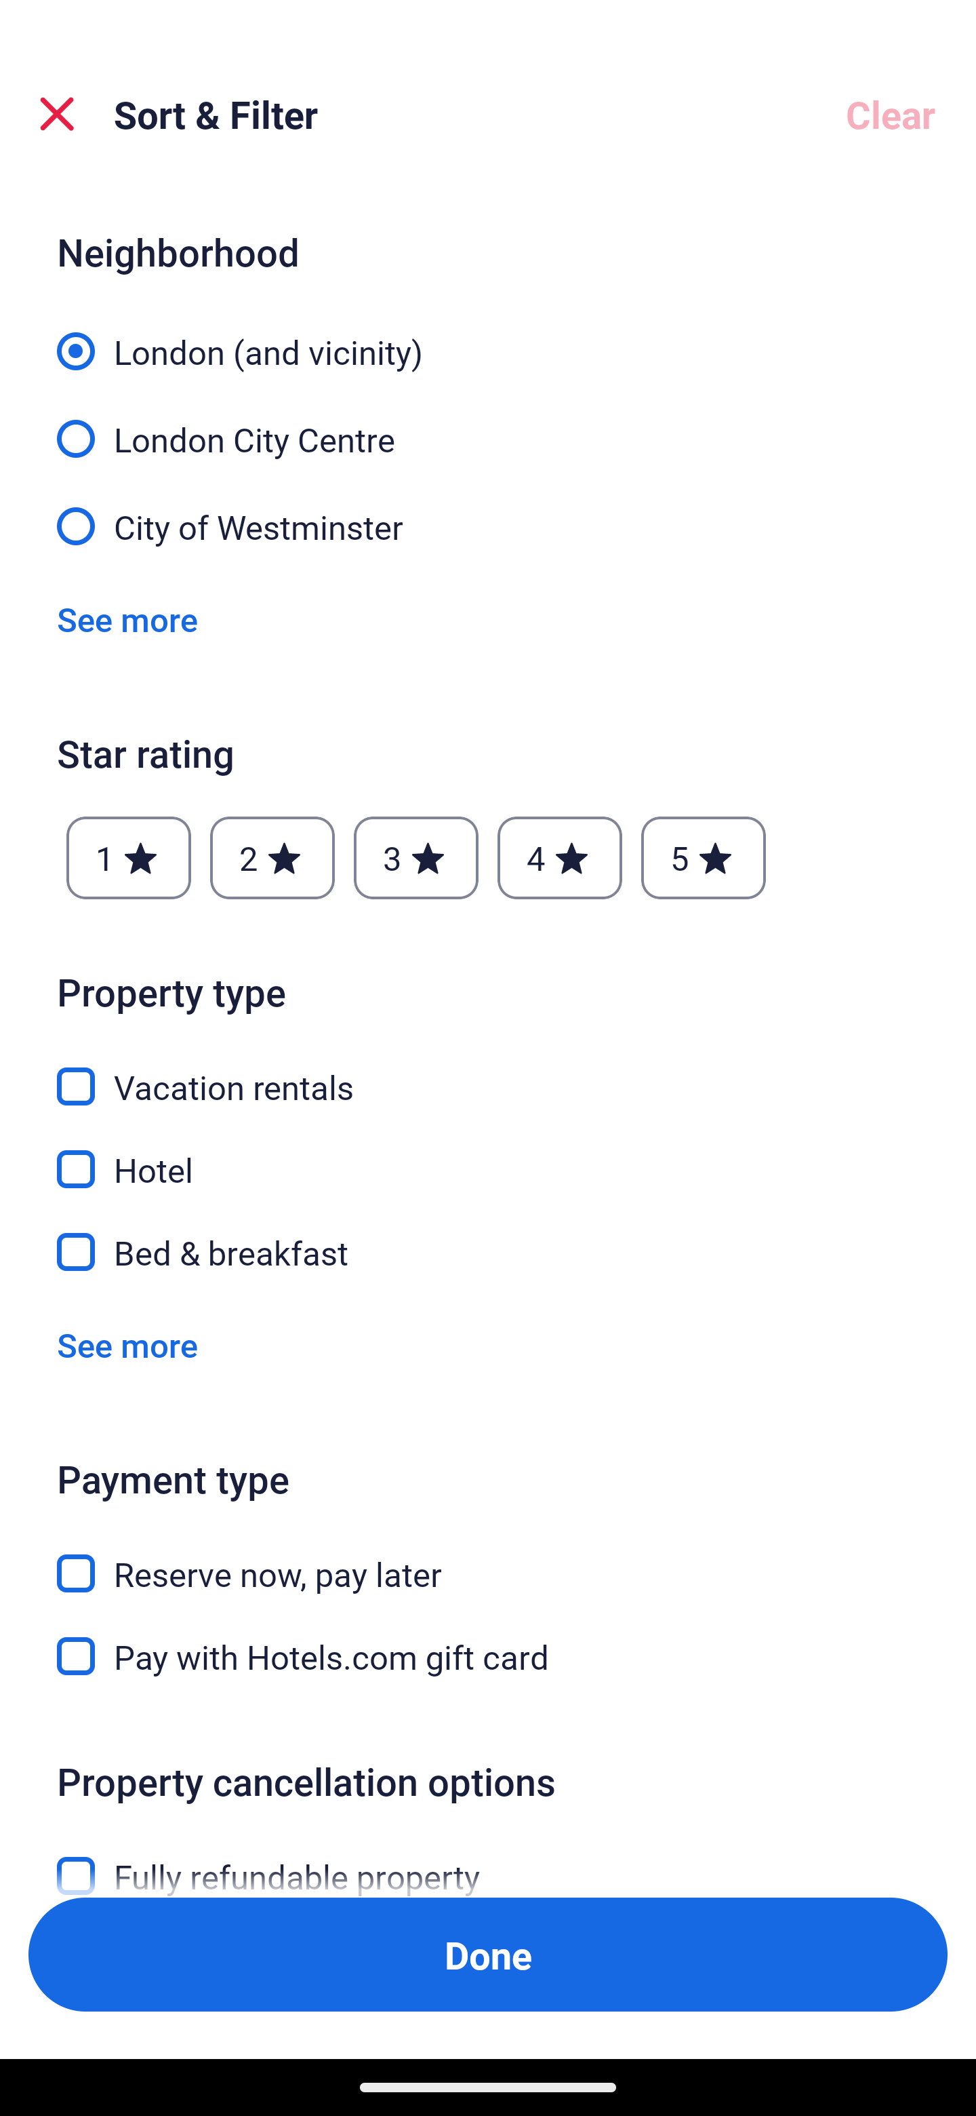 The width and height of the screenshot is (976, 2116). What do you see at coordinates (129, 857) in the screenshot?
I see `1` at bounding box center [129, 857].